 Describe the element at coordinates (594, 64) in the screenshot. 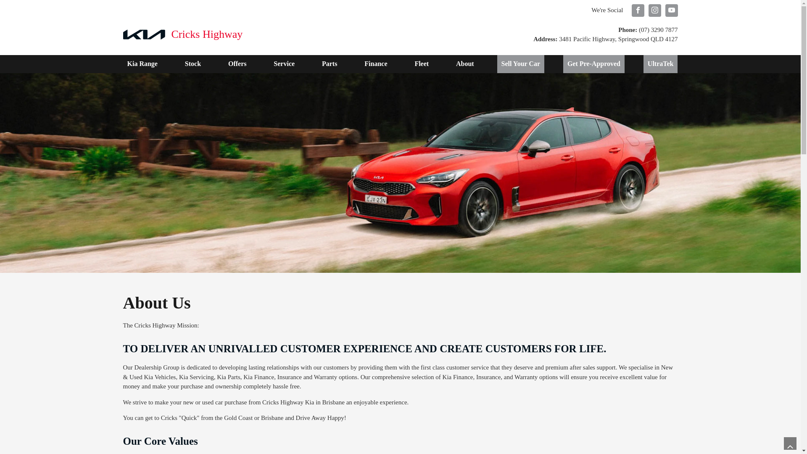

I see `Get Pre-Approved` at that location.